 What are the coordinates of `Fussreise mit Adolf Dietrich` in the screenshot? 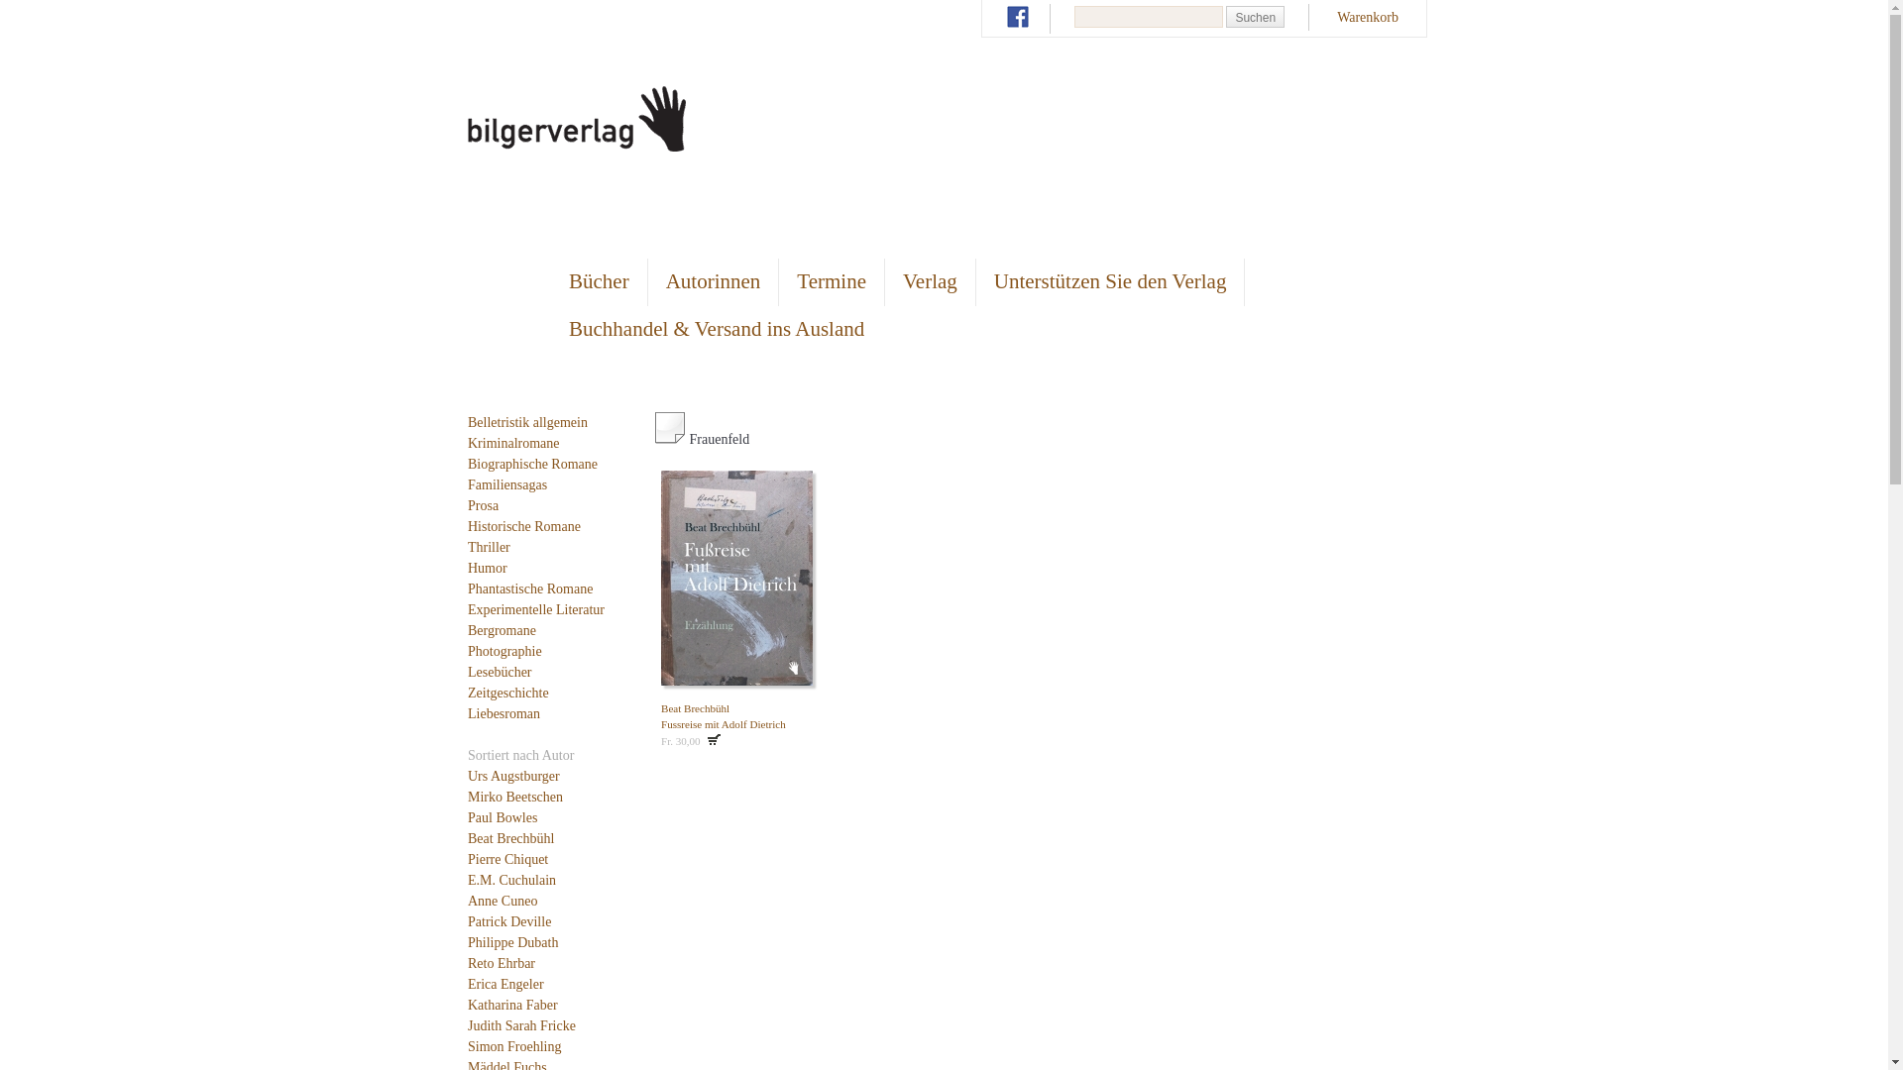 It's located at (724, 724).